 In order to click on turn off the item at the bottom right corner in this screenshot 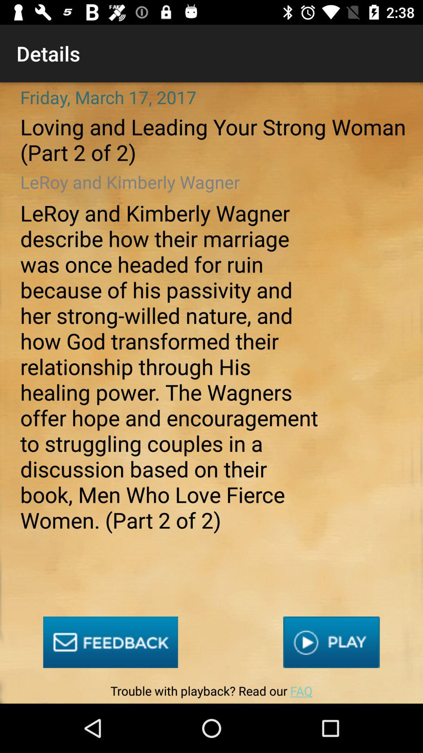, I will do `click(331, 642)`.